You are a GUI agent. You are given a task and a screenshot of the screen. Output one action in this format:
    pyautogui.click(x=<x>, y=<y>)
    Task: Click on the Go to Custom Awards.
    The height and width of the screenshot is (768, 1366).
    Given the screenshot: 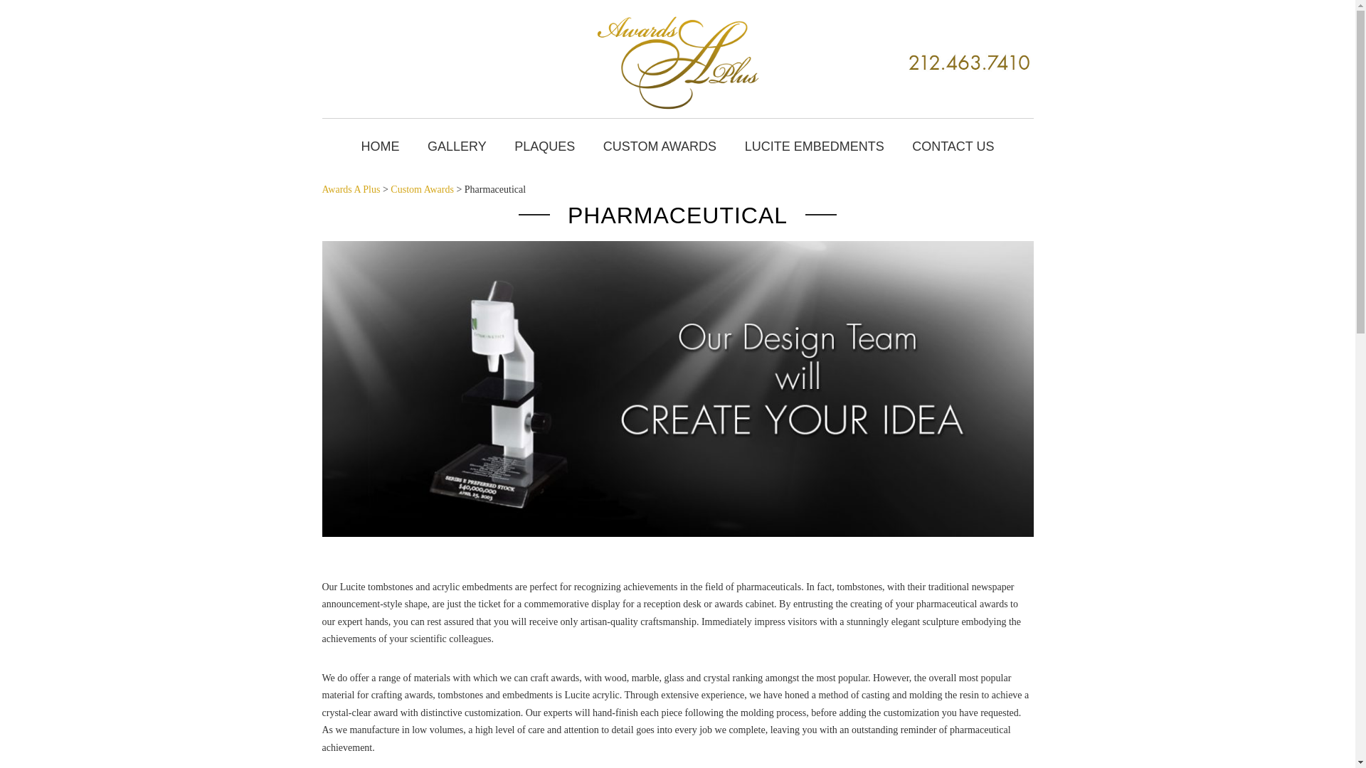 What is the action you would take?
    pyautogui.click(x=422, y=189)
    